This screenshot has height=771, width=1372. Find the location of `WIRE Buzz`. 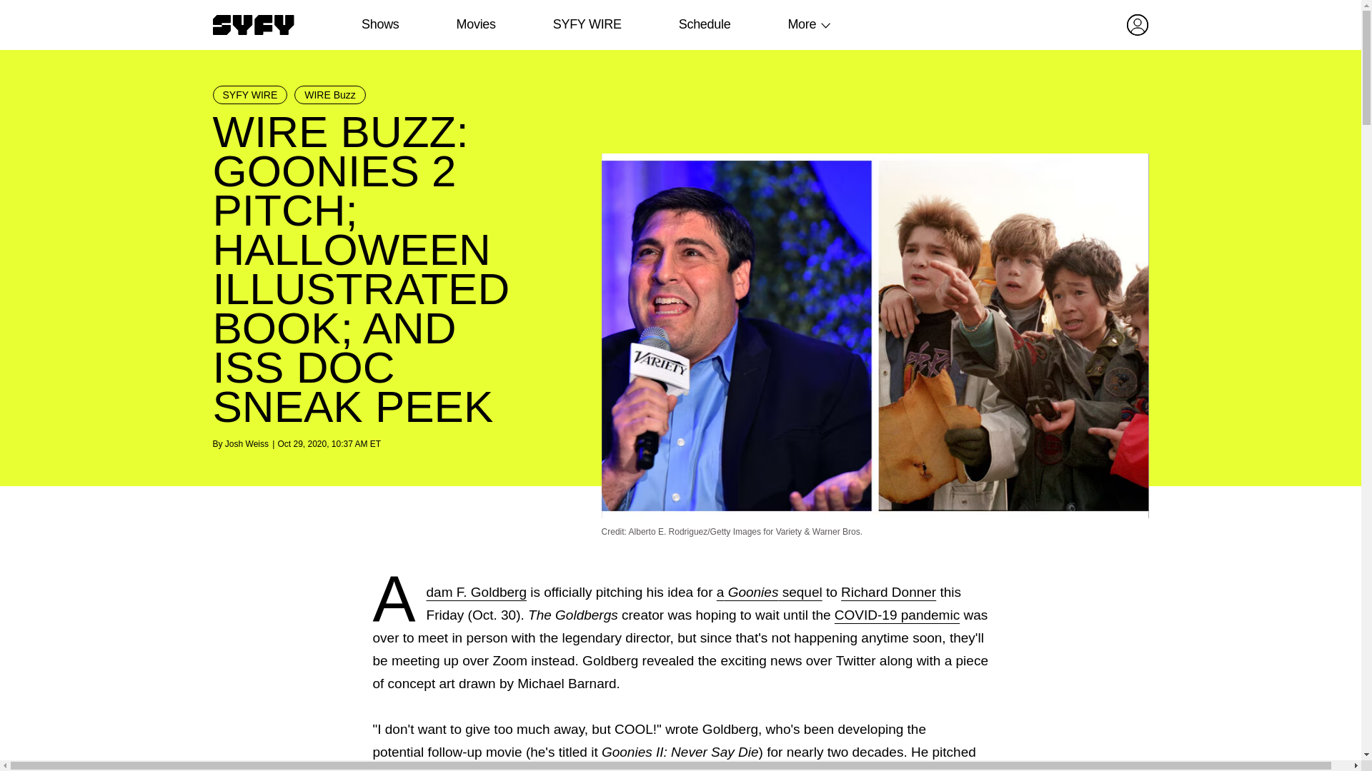

WIRE Buzz is located at coordinates (330, 94).